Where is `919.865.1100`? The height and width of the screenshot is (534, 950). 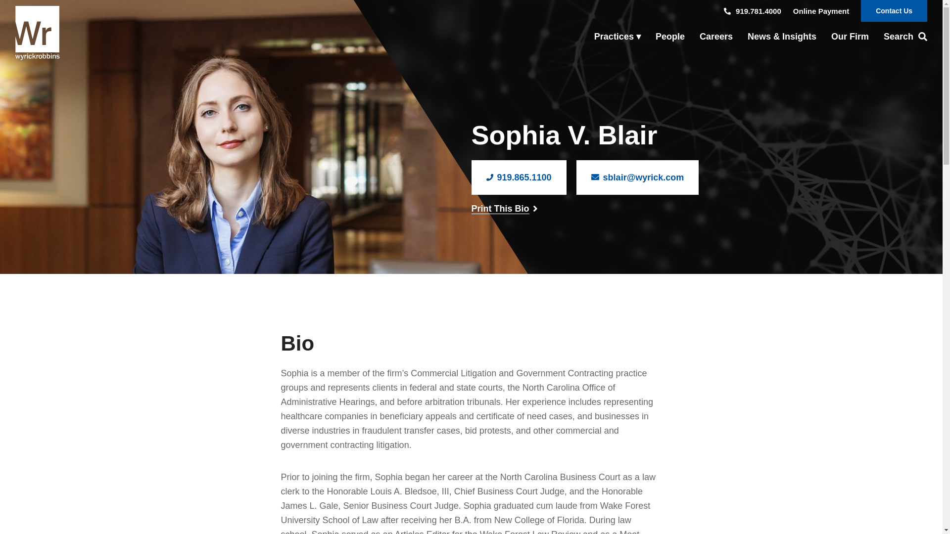 919.865.1100 is located at coordinates (519, 178).